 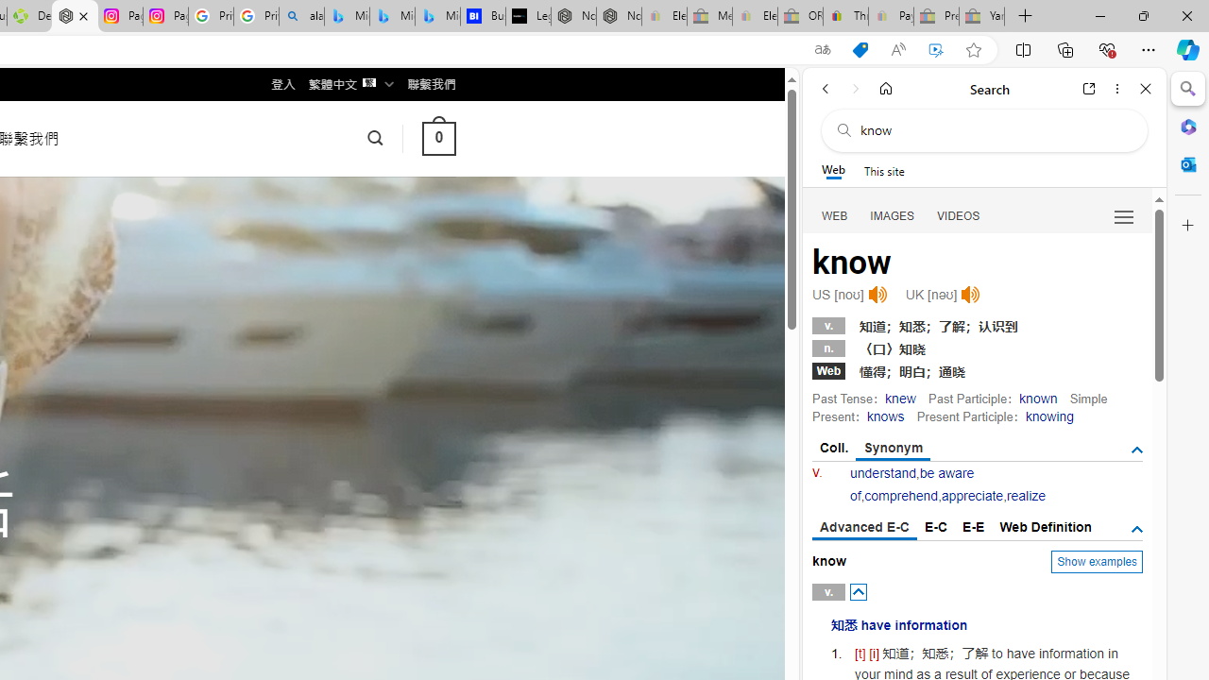 What do you see at coordinates (901, 495) in the screenshot?
I see `comprehend` at bounding box center [901, 495].